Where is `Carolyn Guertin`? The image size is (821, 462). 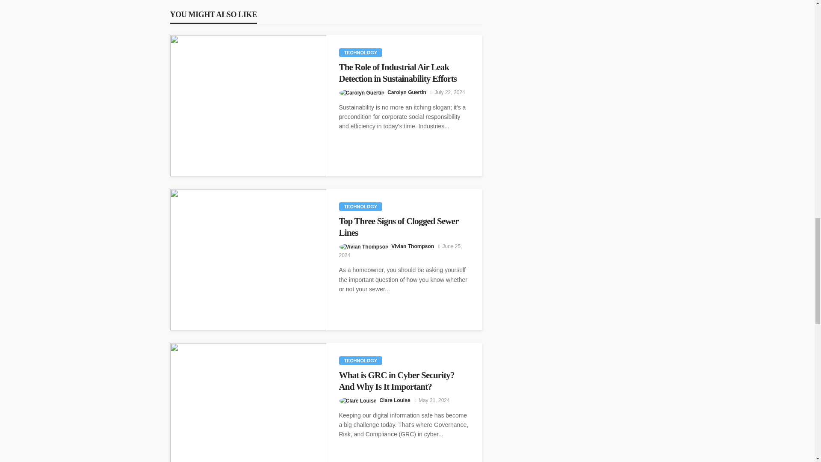 Carolyn Guertin is located at coordinates (407, 92).